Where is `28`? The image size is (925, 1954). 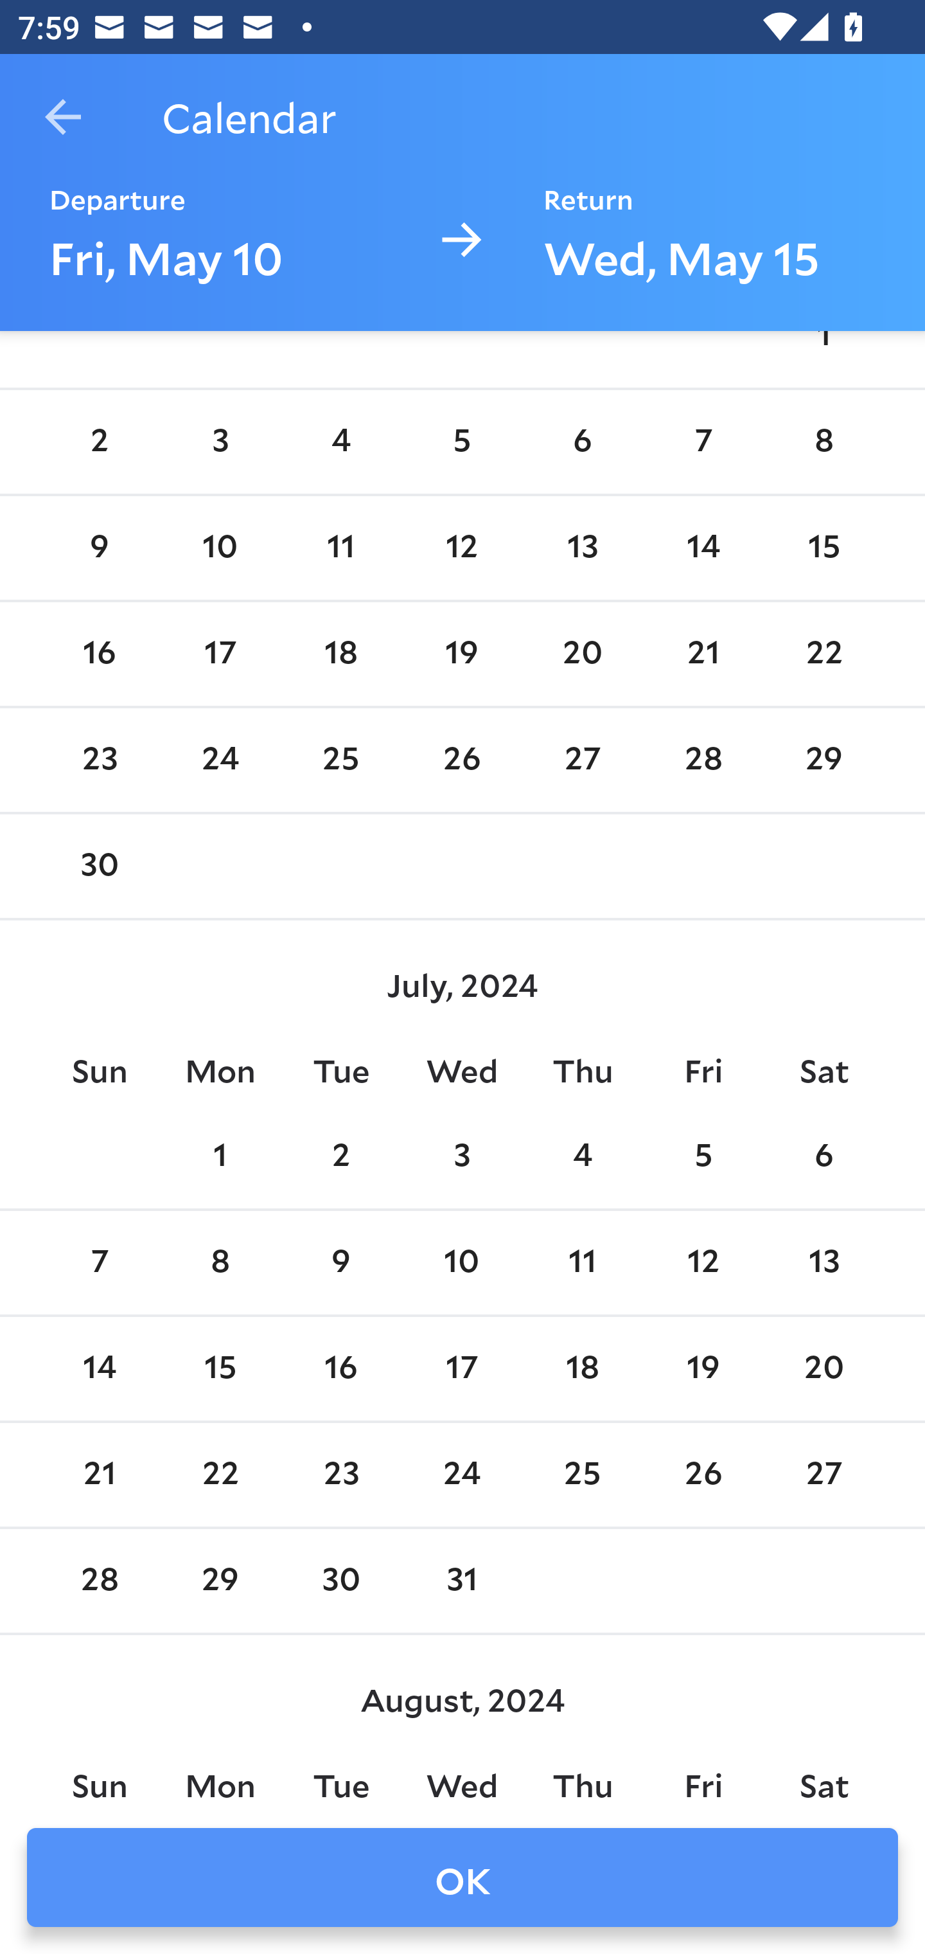 28 is located at coordinates (703, 760).